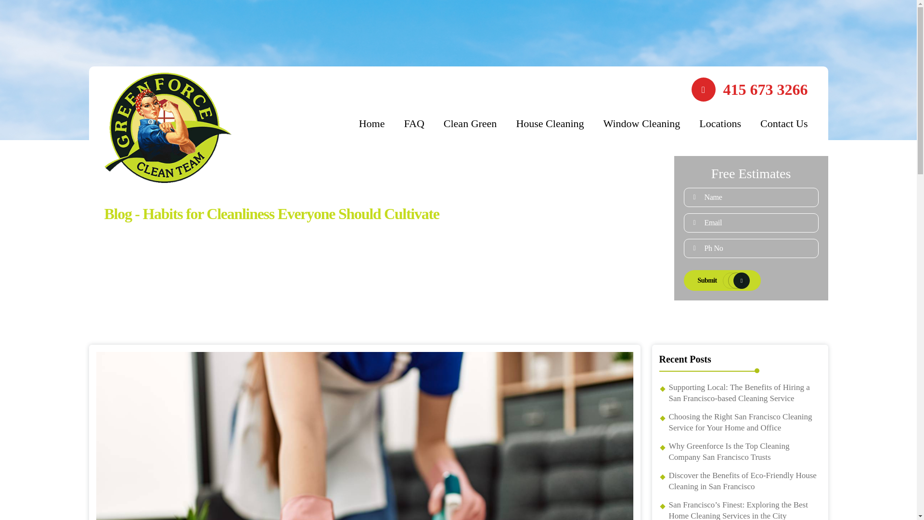 Image resolution: width=924 pixels, height=520 pixels. Describe the element at coordinates (414, 123) in the screenshot. I see `FAQ` at that location.